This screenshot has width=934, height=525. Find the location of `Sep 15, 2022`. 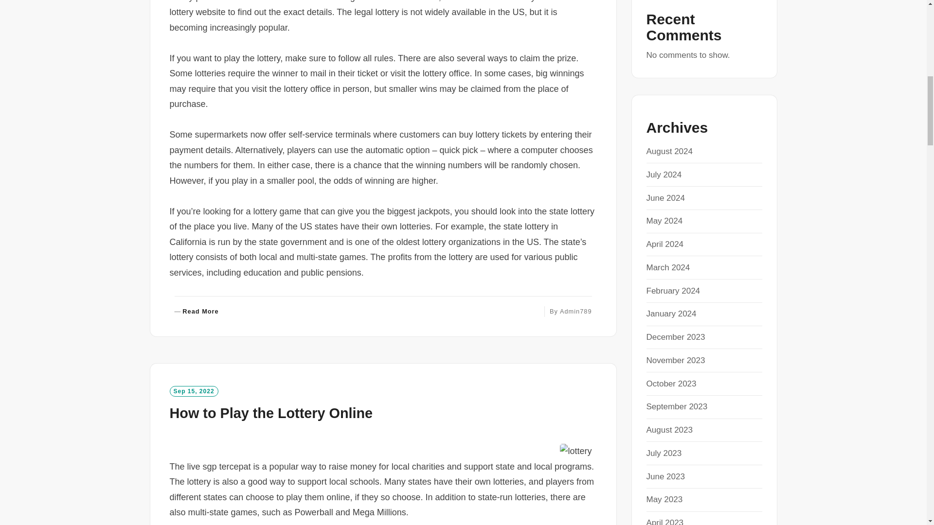

Sep 15, 2022 is located at coordinates (270, 413).